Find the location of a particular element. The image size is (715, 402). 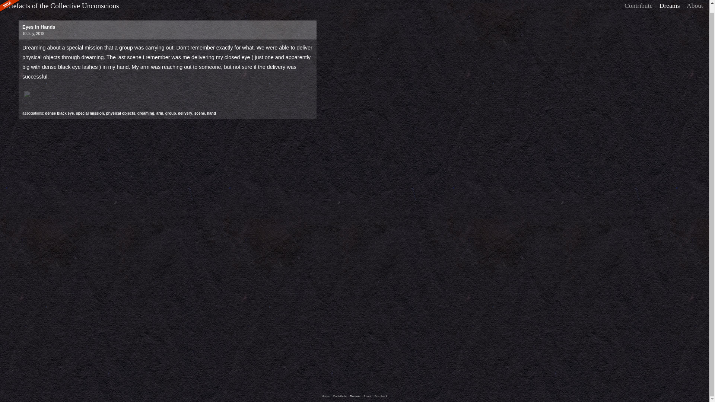

physical objects is located at coordinates (120, 113).